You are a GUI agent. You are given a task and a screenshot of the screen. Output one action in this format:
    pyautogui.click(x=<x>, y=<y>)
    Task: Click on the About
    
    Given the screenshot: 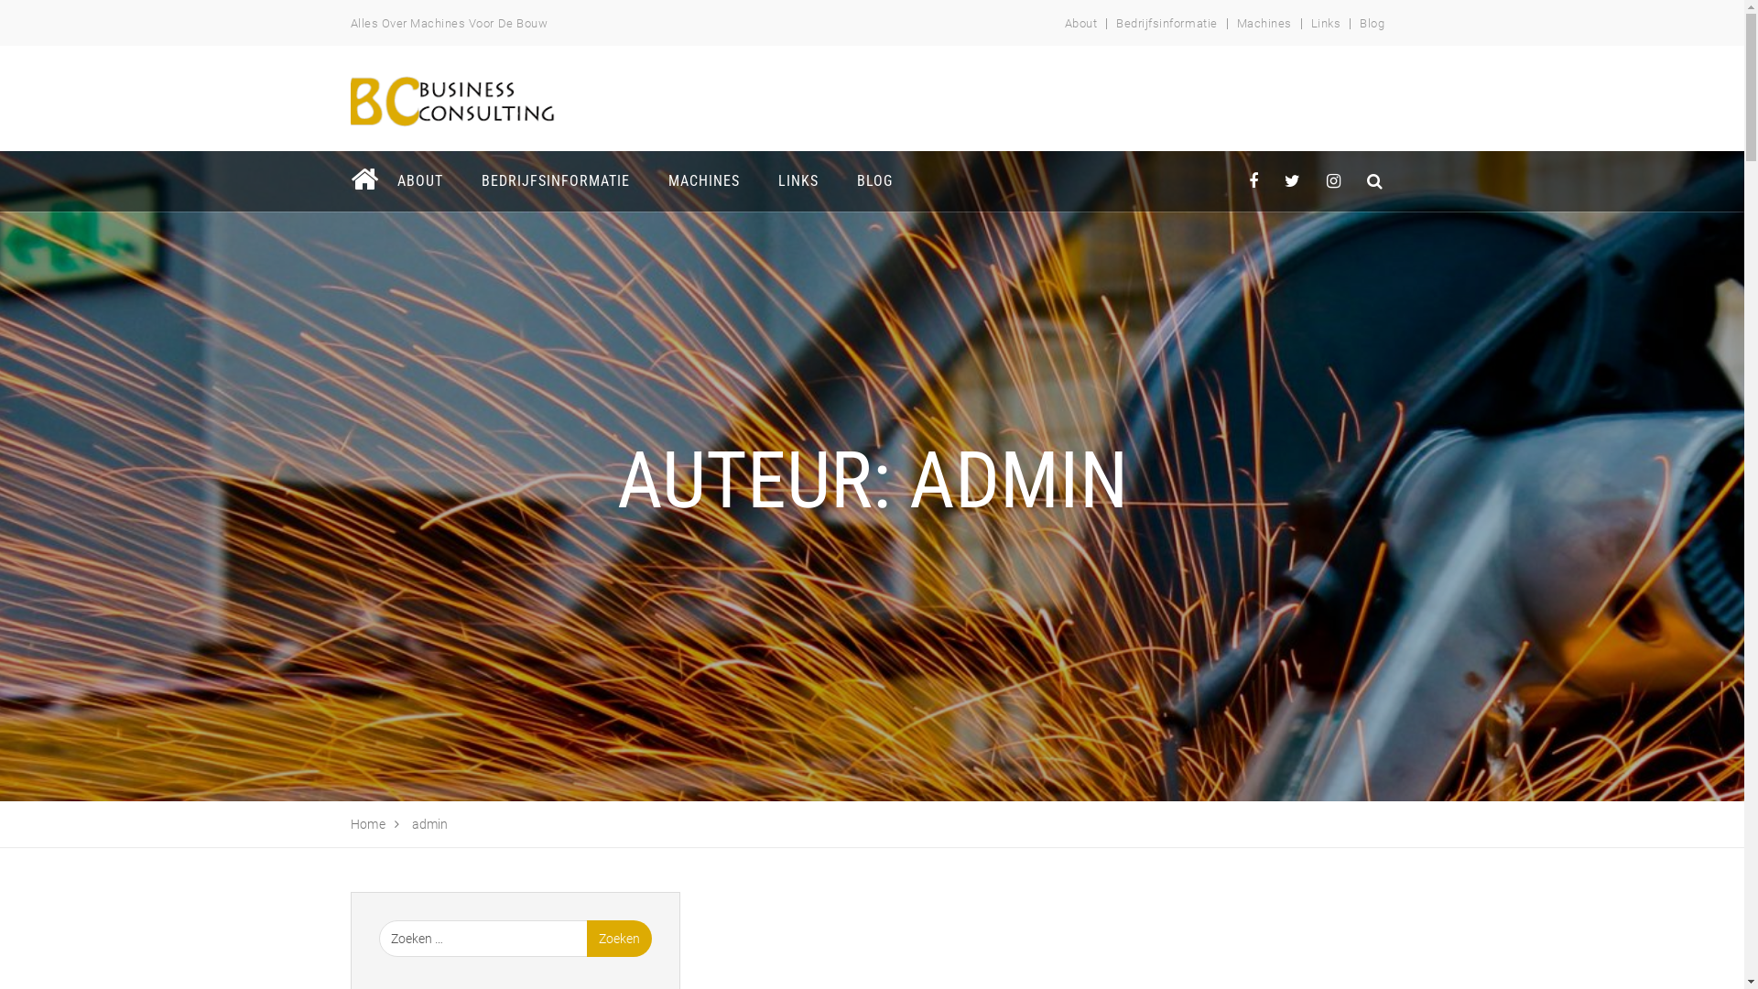 What is the action you would take?
    pyautogui.click(x=1081, y=24)
    